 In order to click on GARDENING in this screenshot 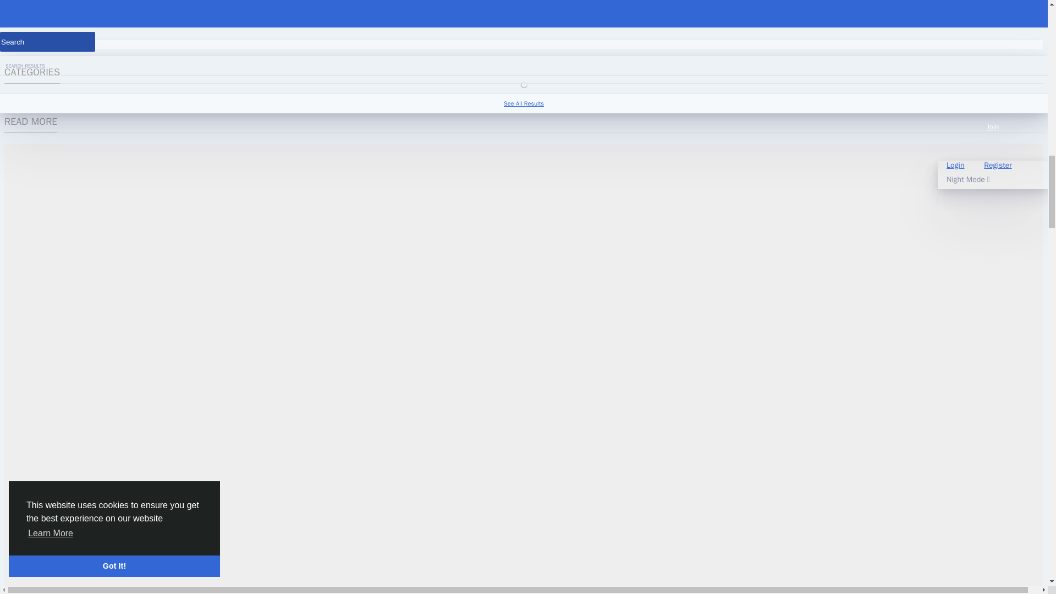, I will do `click(364, 101)`.